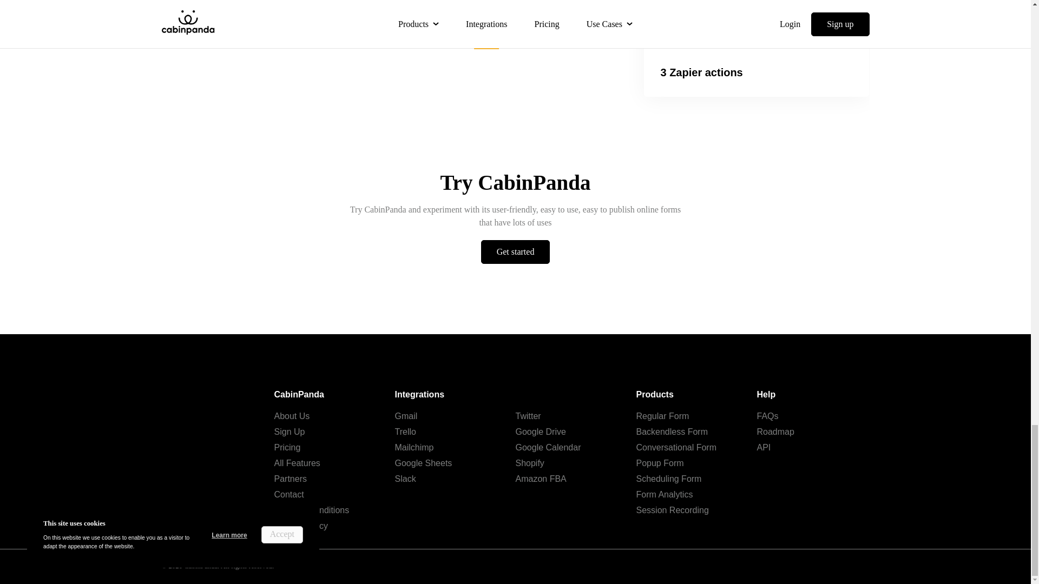 Image resolution: width=1039 pixels, height=584 pixels. I want to click on Mailchimp, so click(415, 447).